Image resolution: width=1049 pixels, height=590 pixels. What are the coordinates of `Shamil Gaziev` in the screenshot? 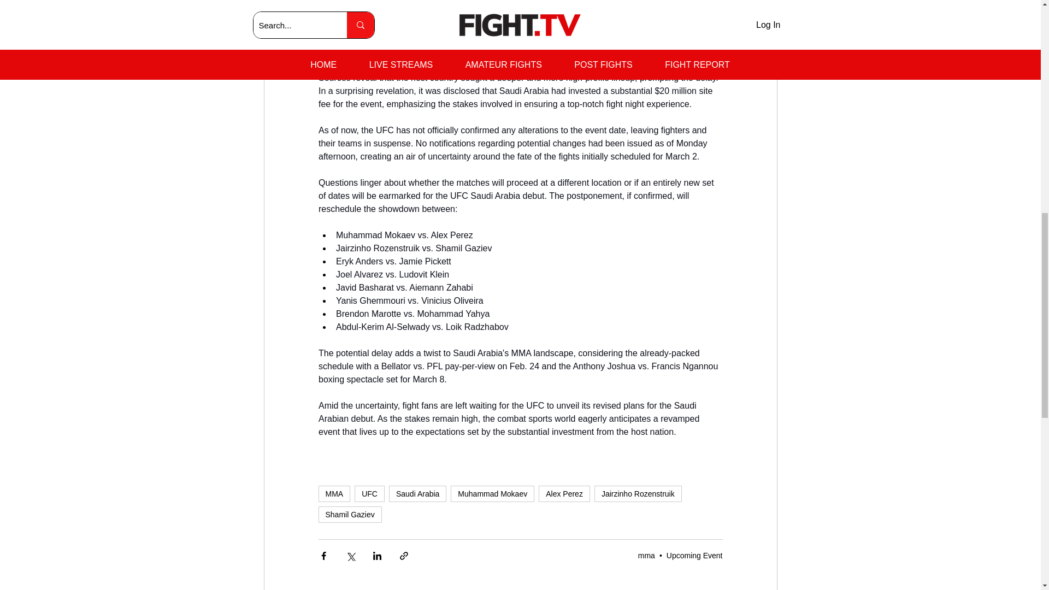 It's located at (350, 514).